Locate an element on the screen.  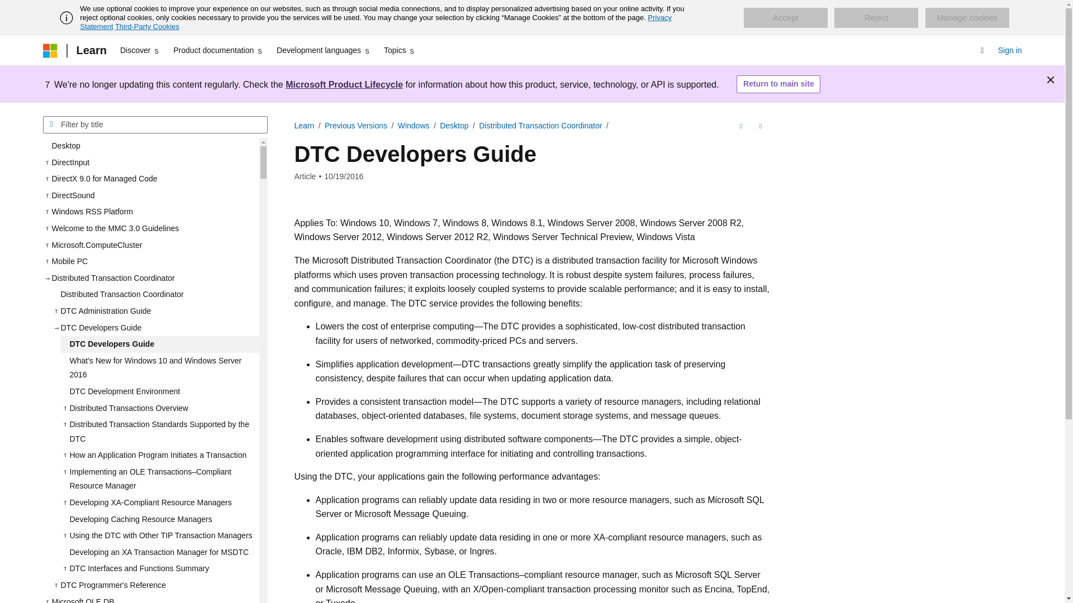
Distributed Transaction Coordinator is located at coordinates (155, 295).